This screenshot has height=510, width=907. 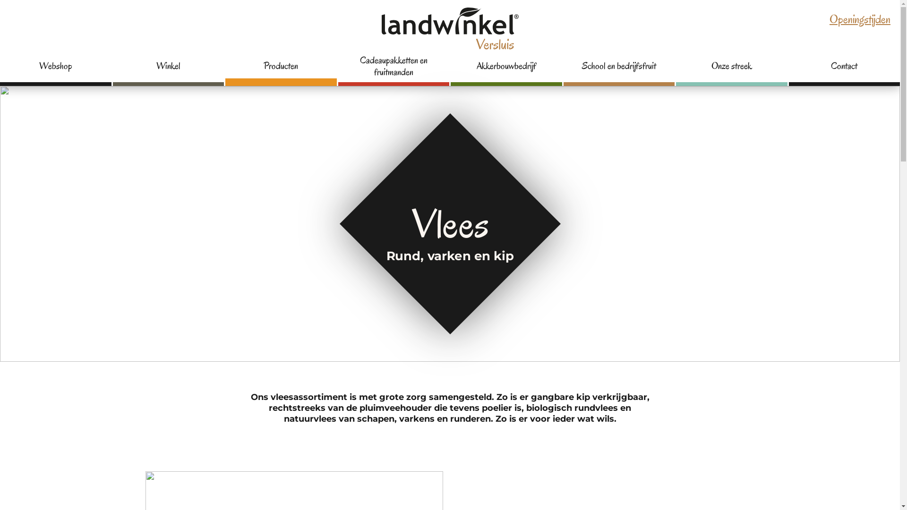 I want to click on Contact, so click(x=845, y=70).